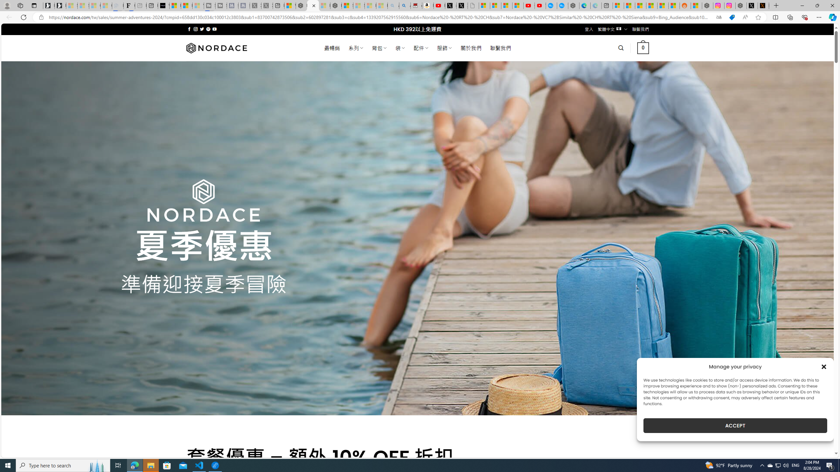 This screenshot has width=840, height=472. What do you see at coordinates (752, 6) in the screenshot?
I see `Nordace (@NordaceOfficial) / X` at bounding box center [752, 6].